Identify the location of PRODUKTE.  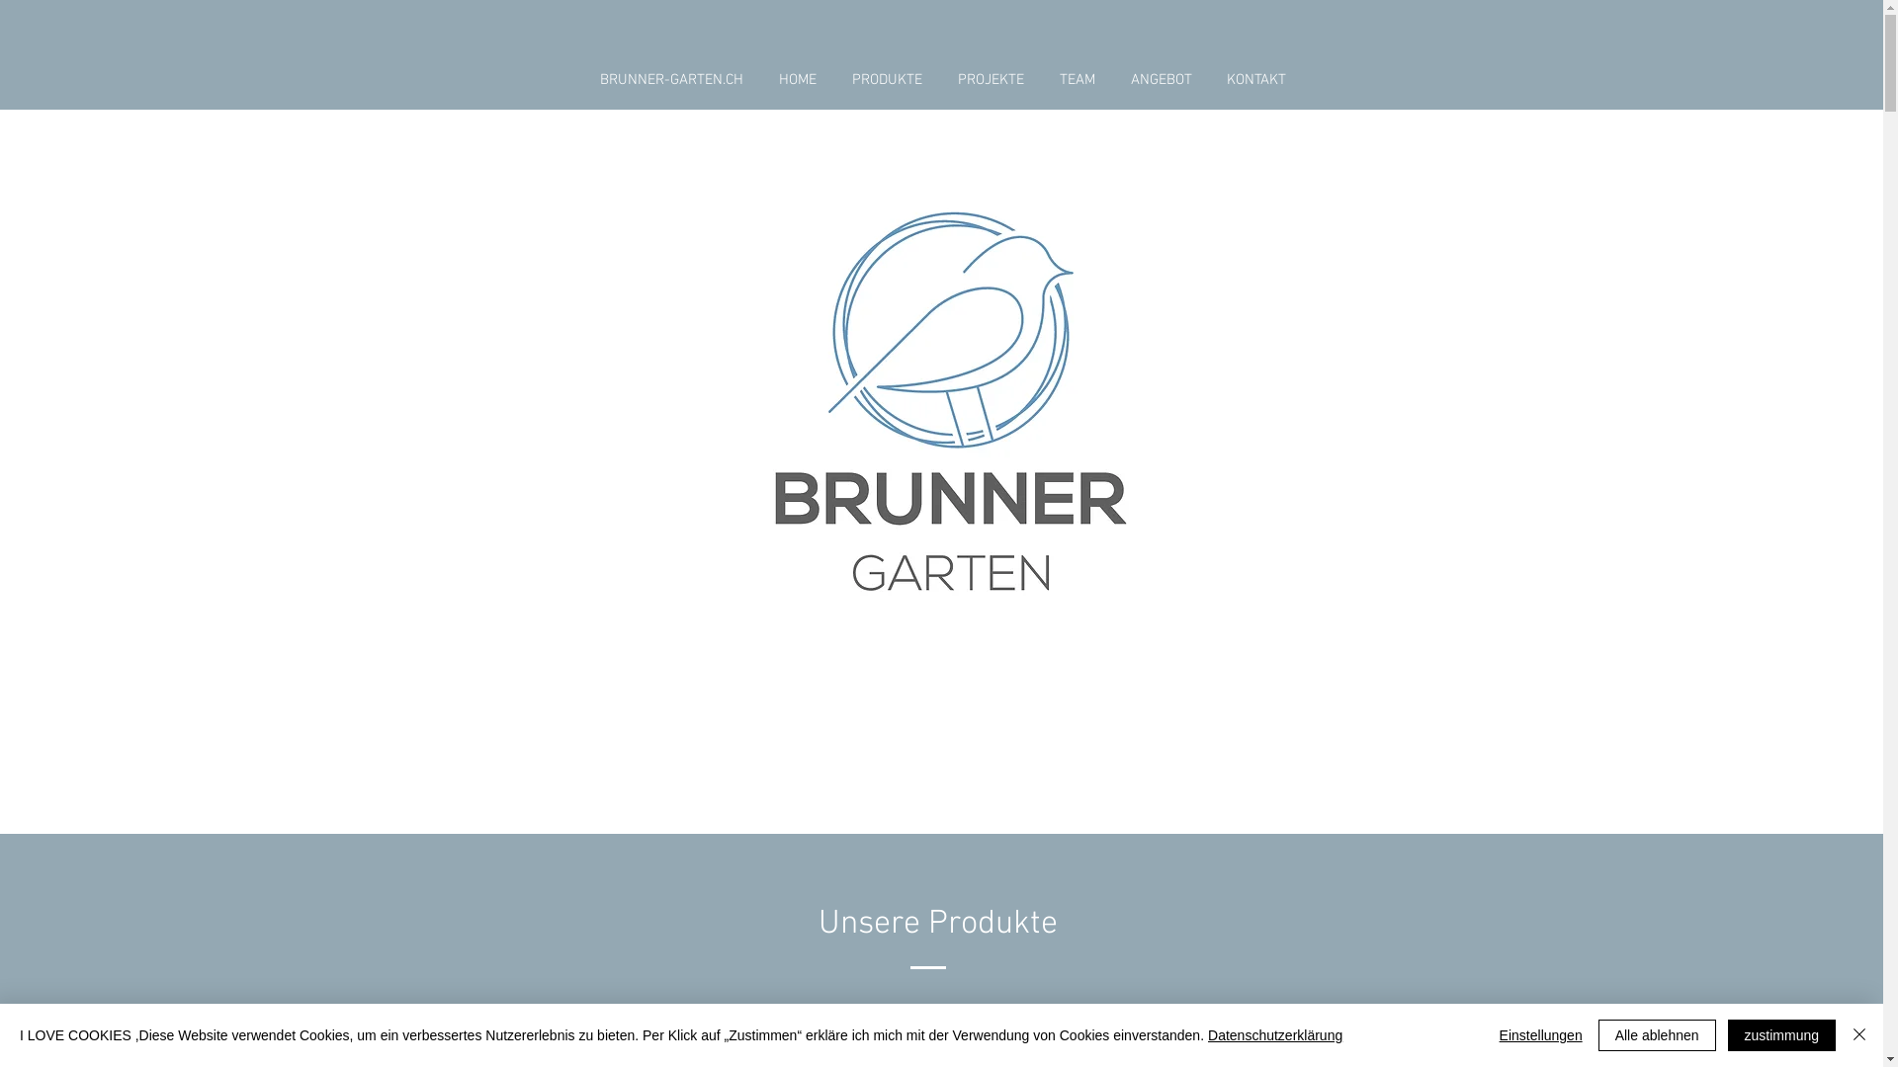
(888, 80).